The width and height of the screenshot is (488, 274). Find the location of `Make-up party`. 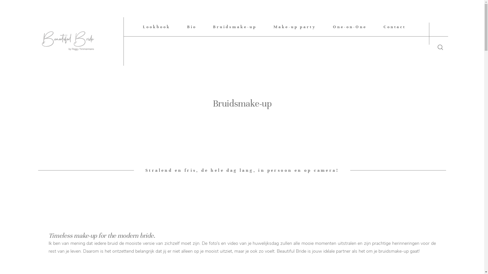

Make-up party is located at coordinates (295, 26).